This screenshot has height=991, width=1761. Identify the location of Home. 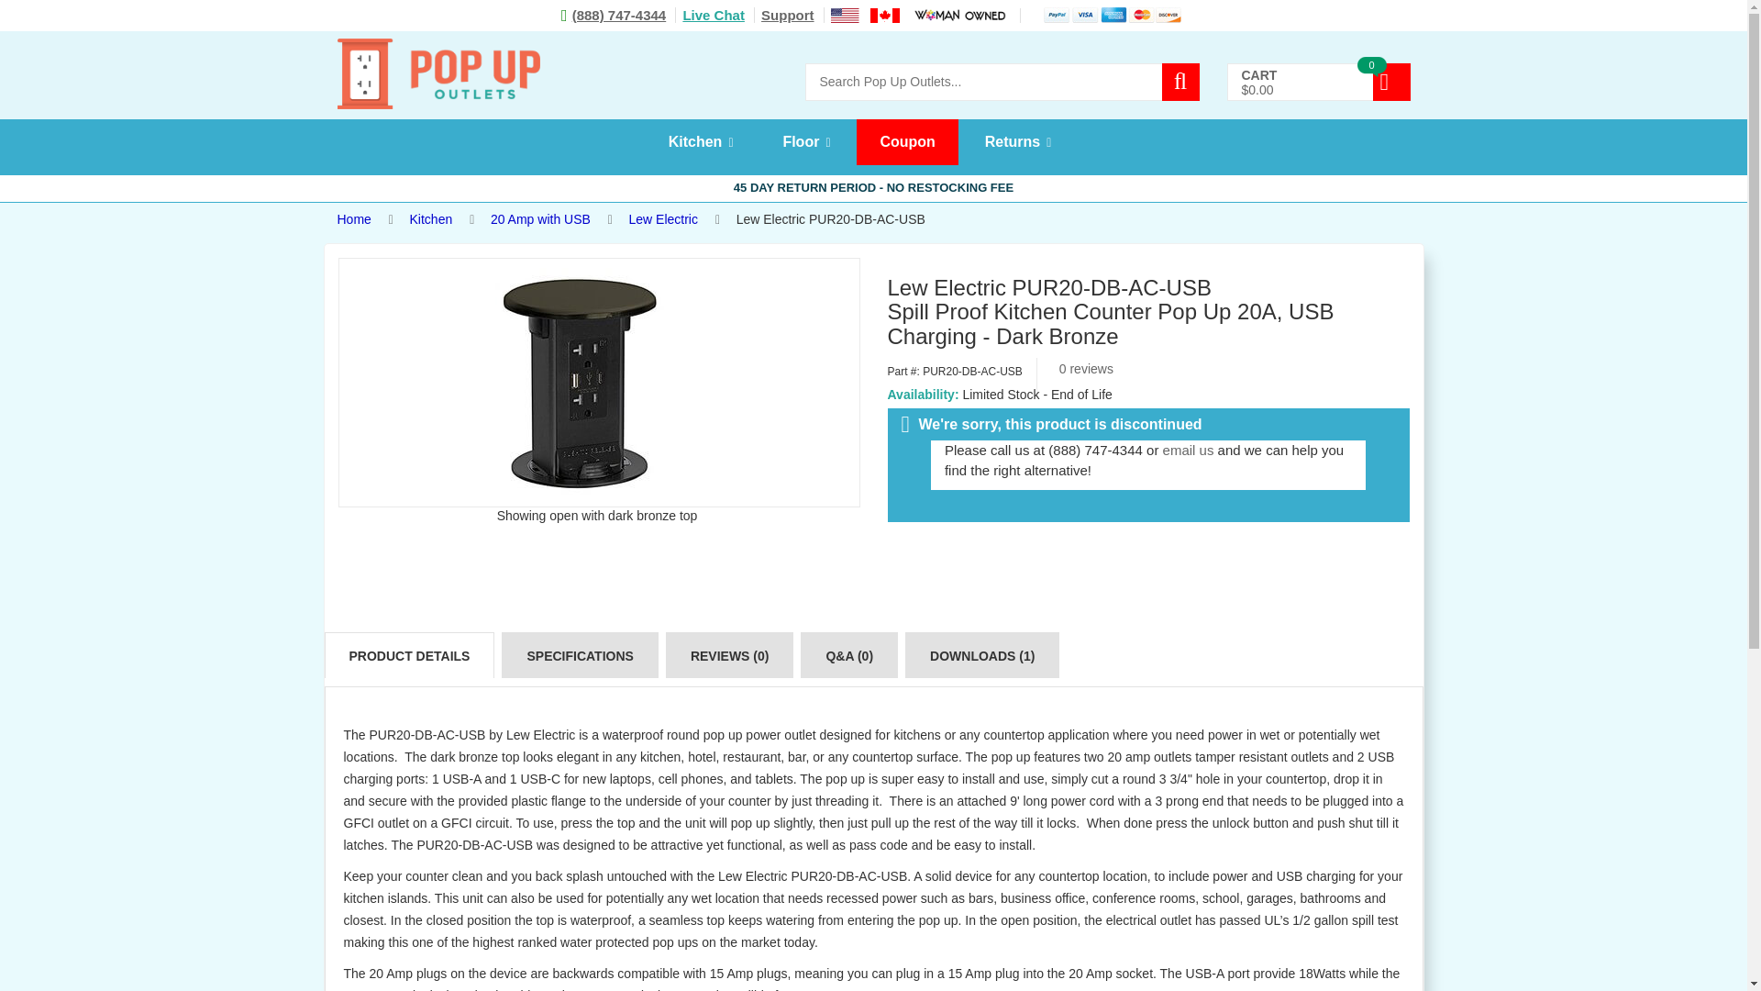
(354, 219).